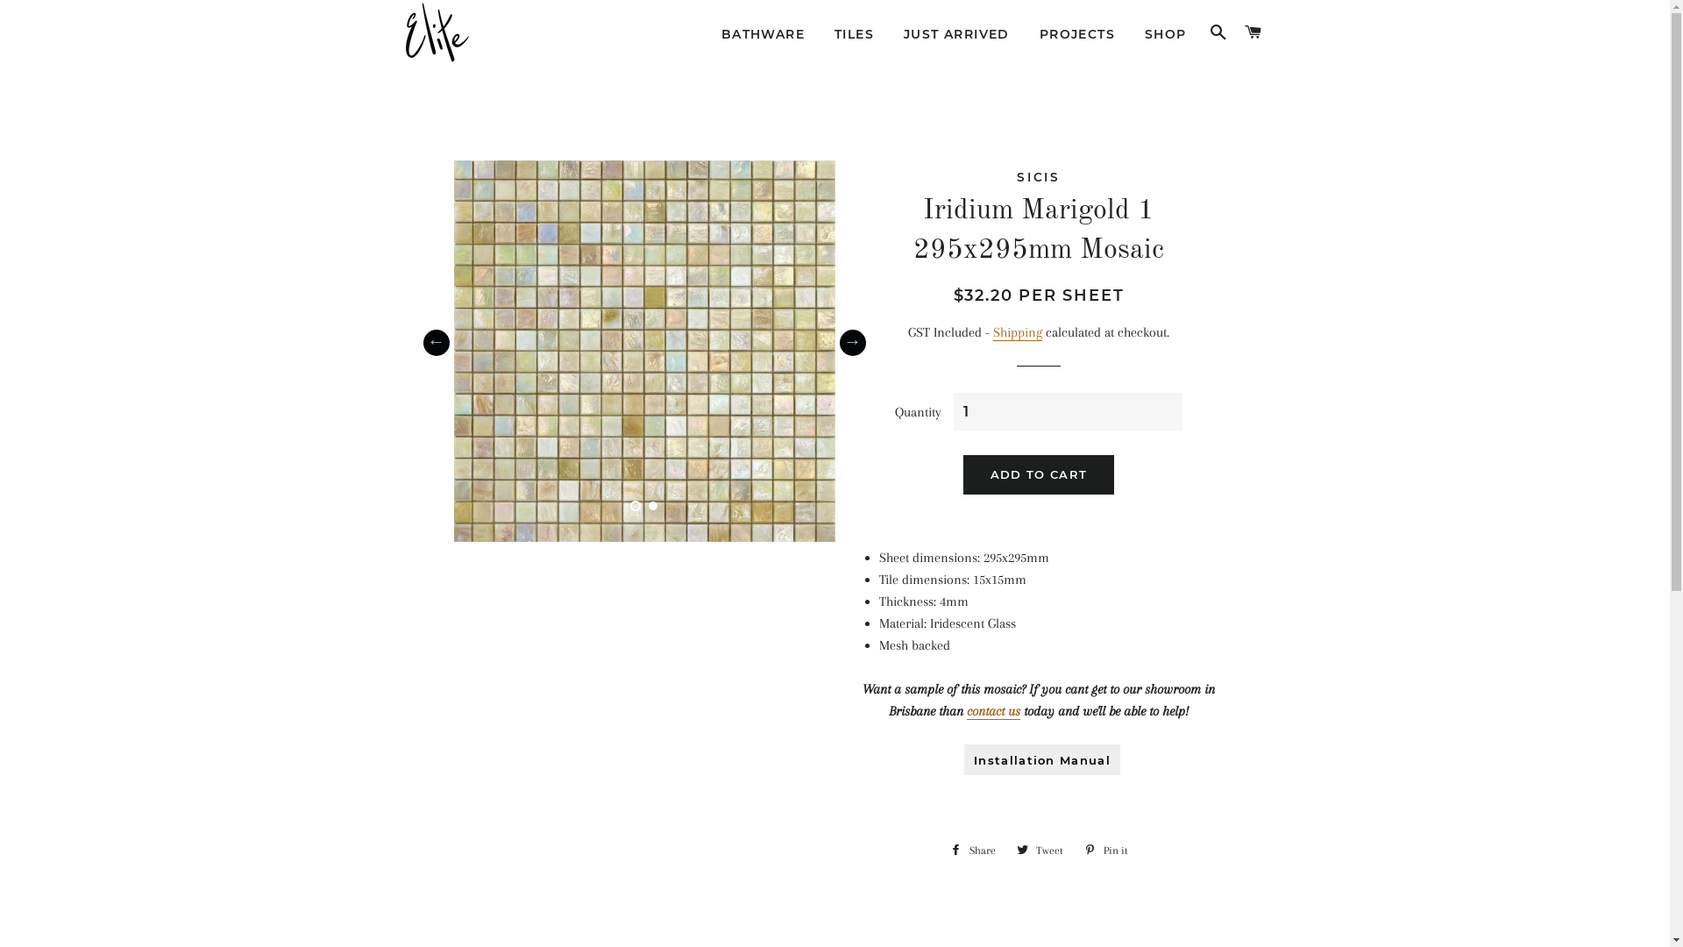 This screenshot has width=1683, height=947. Describe the element at coordinates (957, 35) in the screenshot. I see `JUST ARRIVED` at that location.